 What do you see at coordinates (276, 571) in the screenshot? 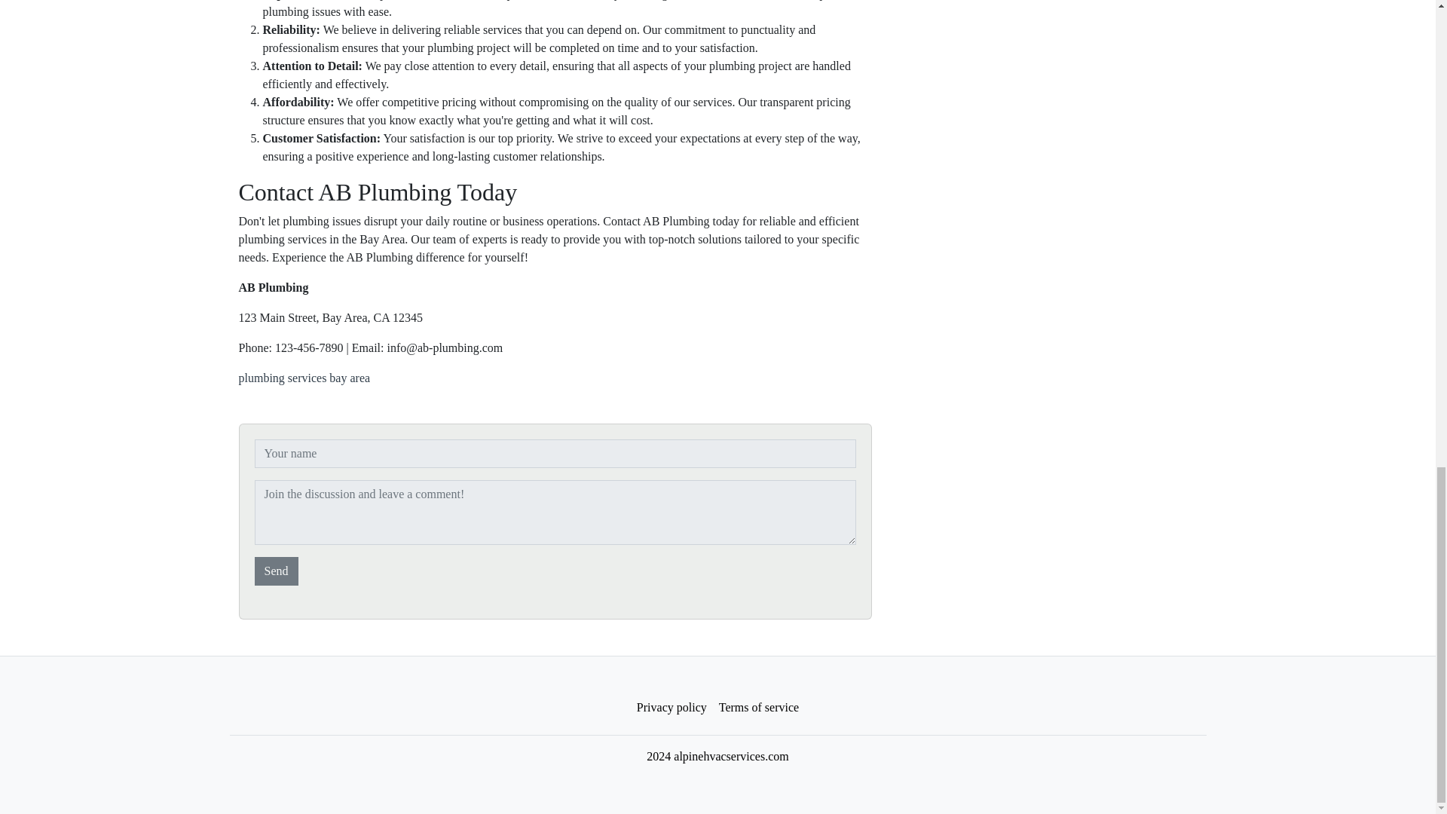
I see `Send` at bounding box center [276, 571].